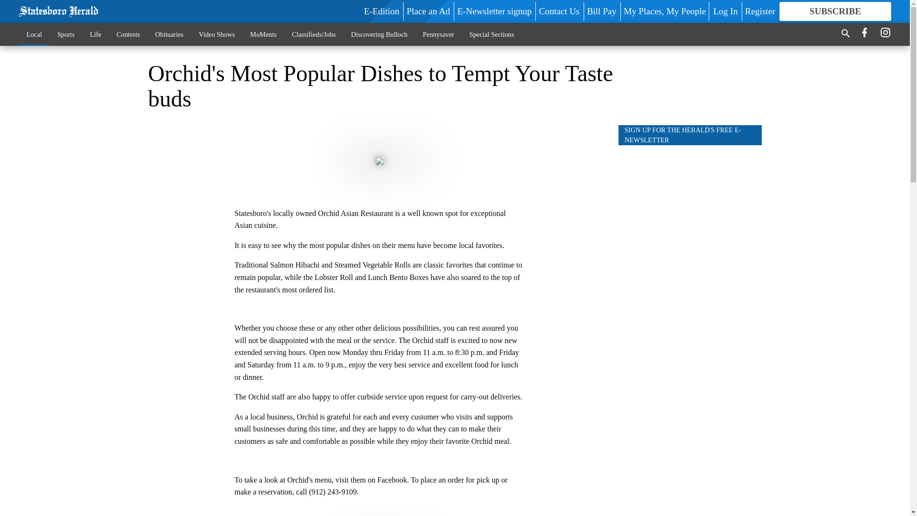  What do you see at coordinates (96, 34) in the screenshot?
I see `Life` at bounding box center [96, 34].